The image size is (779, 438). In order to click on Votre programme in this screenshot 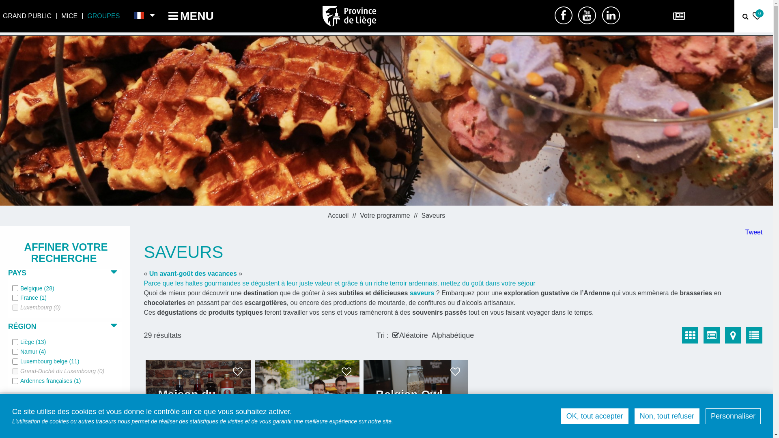, I will do `click(386, 216)`.